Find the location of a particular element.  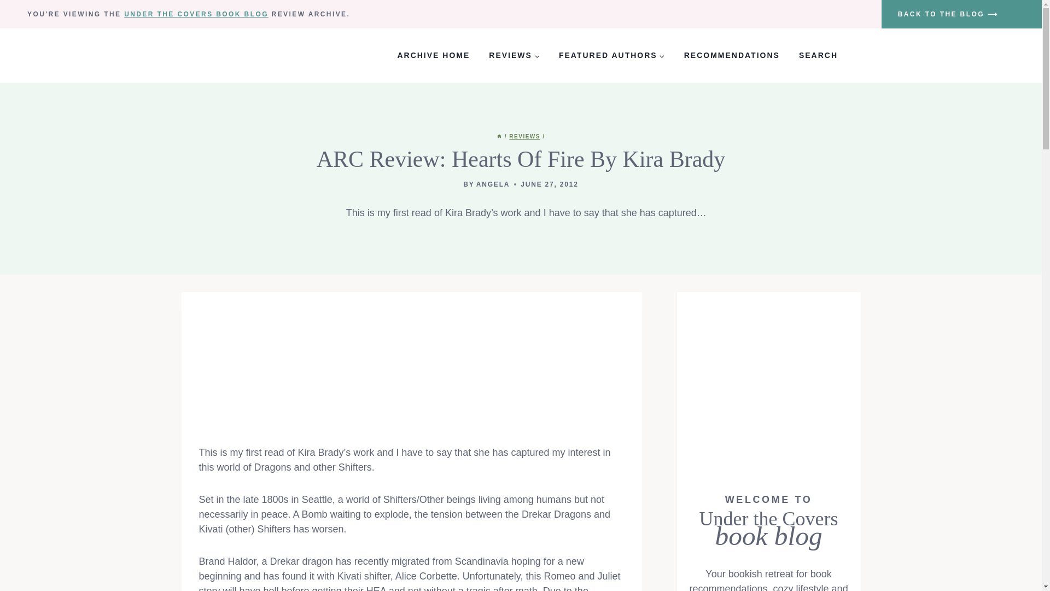

RECOMMENDATIONS is located at coordinates (732, 56).